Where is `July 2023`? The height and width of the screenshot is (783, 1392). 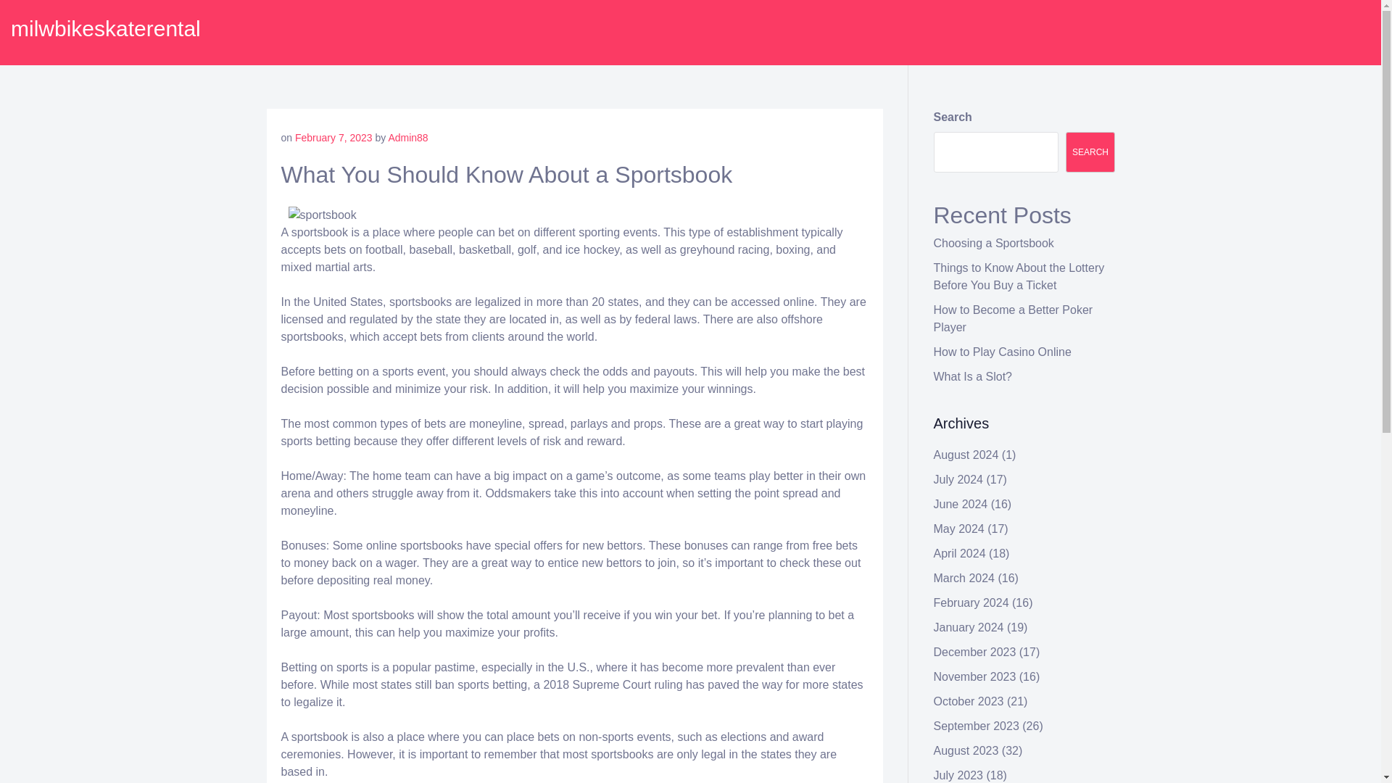
July 2023 is located at coordinates (958, 774).